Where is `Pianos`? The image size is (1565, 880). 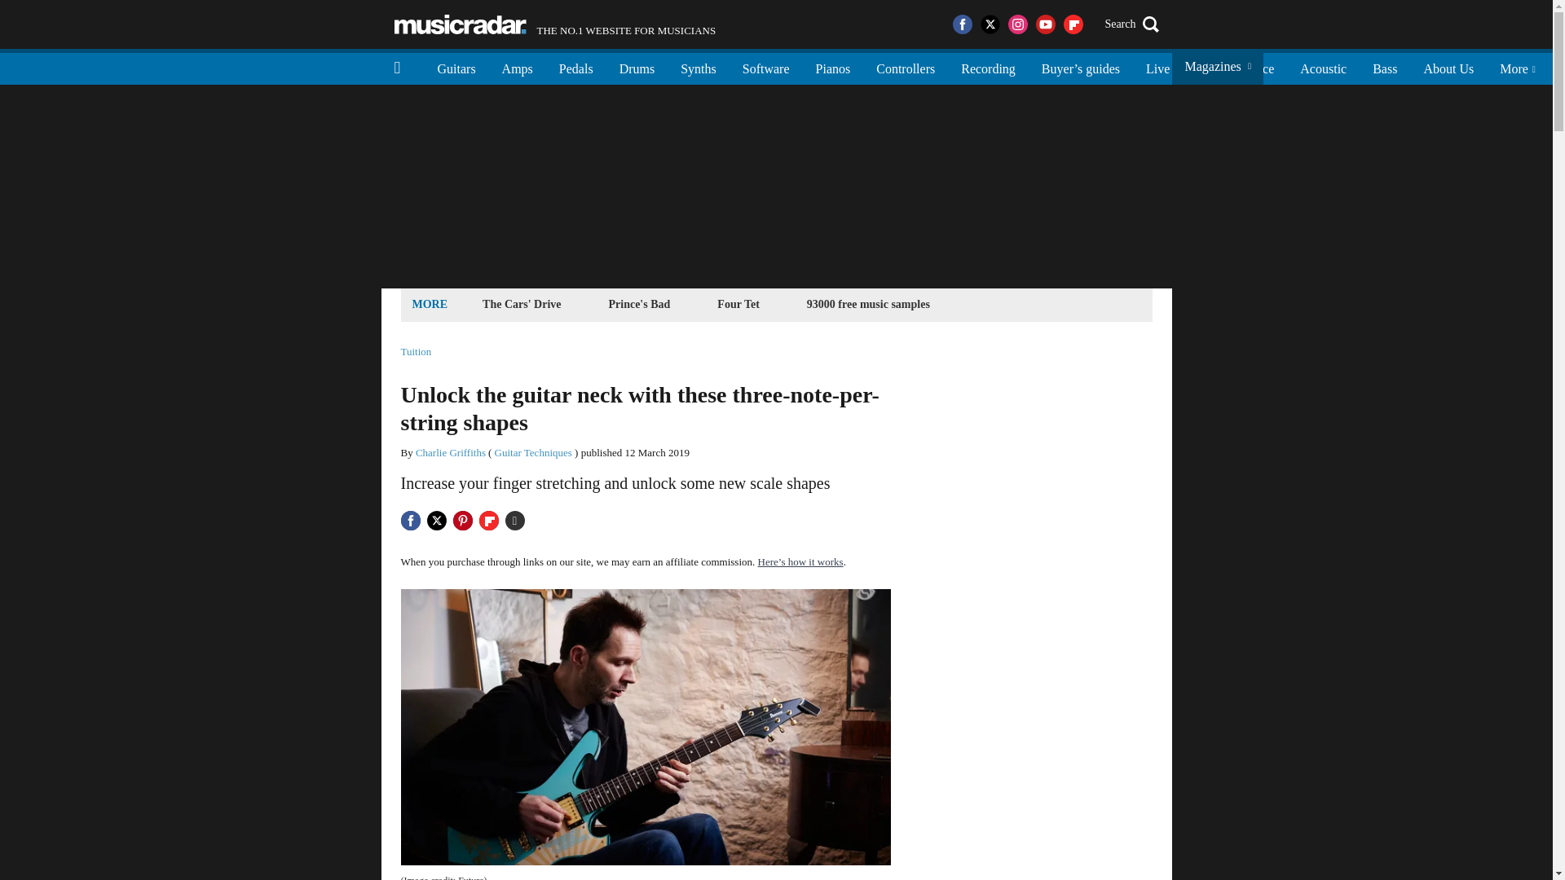
Pianos is located at coordinates (416, 352).